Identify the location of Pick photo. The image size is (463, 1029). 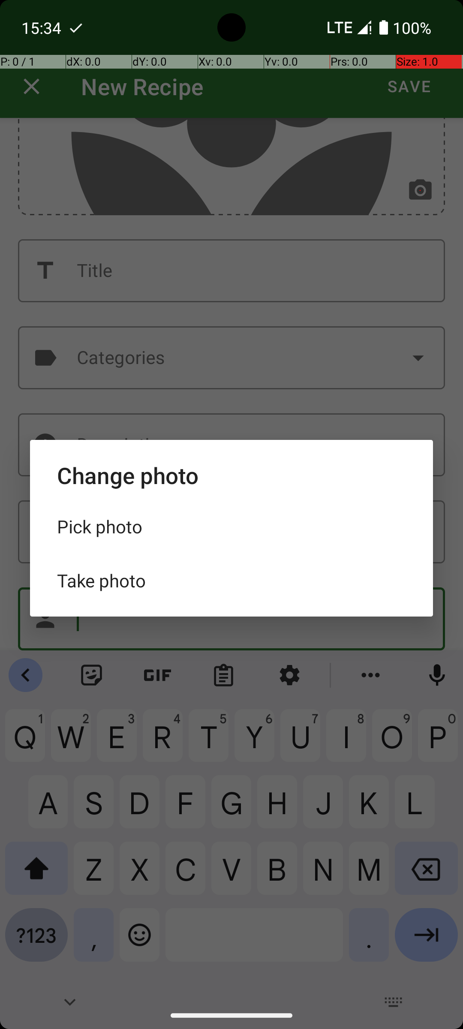
(231, 527).